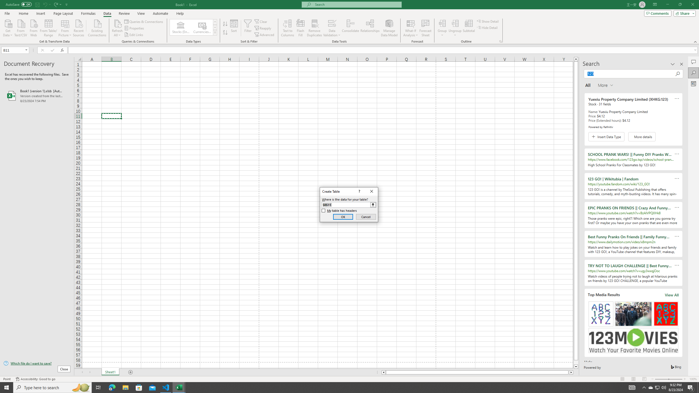  Describe the element at coordinates (682, 64) in the screenshot. I see `Close pane` at that location.